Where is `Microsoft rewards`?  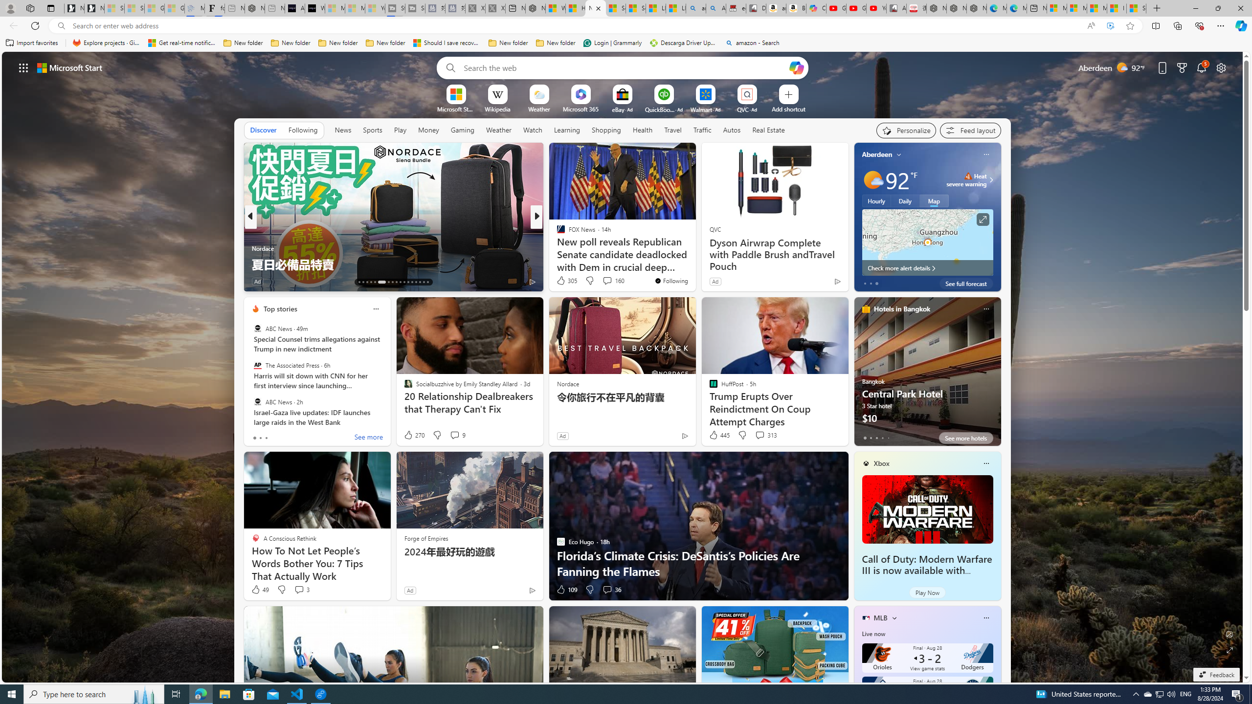
Microsoft rewards is located at coordinates (1182, 67).